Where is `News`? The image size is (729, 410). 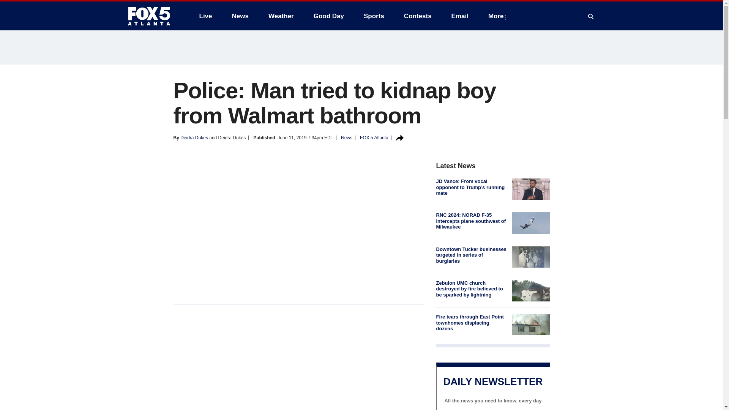
News is located at coordinates (240, 16).